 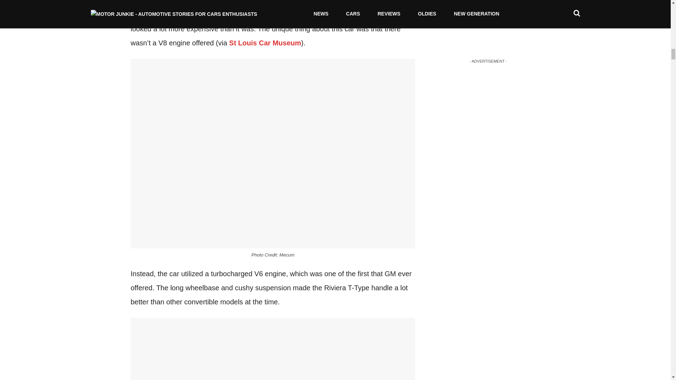 What do you see at coordinates (265, 43) in the screenshot?
I see `St Louis Car Museum` at bounding box center [265, 43].